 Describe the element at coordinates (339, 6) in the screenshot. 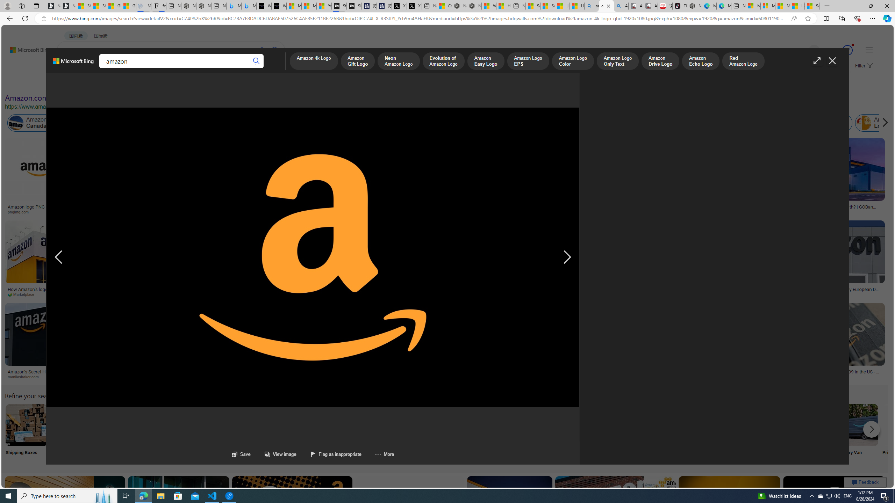

I see `Streaming Coverage | T3` at that location.